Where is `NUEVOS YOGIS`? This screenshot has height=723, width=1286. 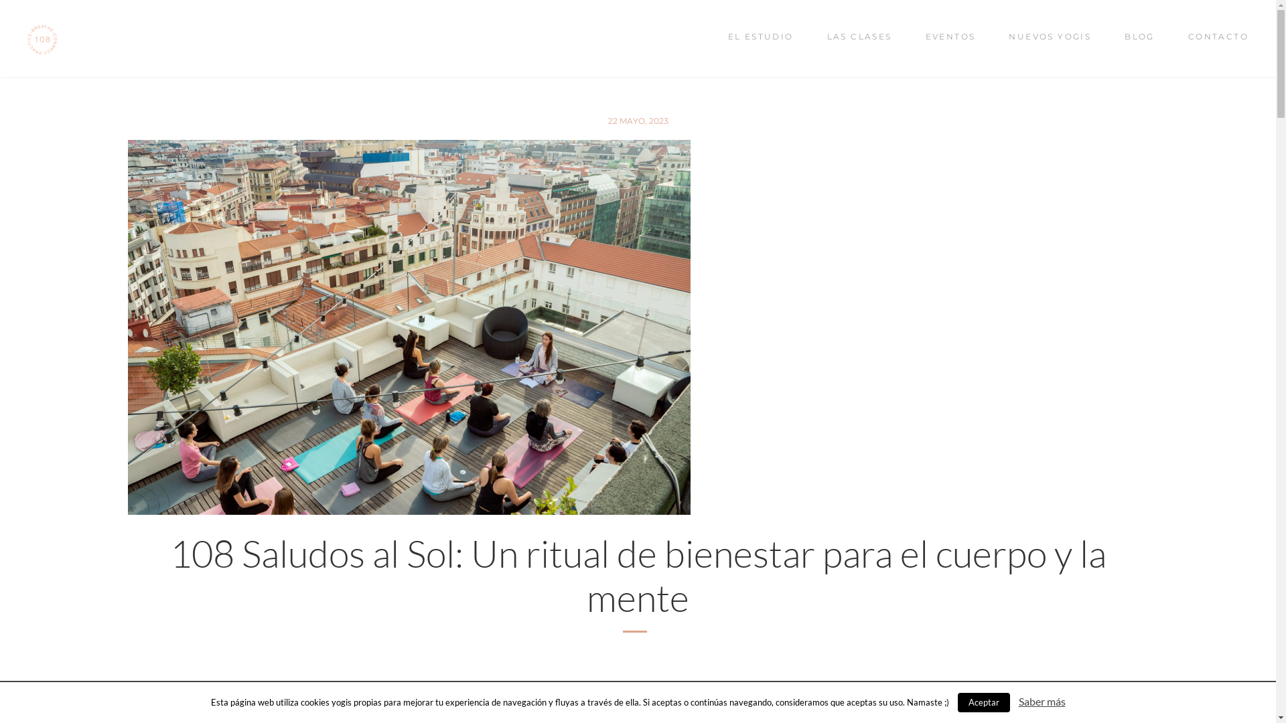
NUEVOS YOGIS is located at coordinates (1050, 37).